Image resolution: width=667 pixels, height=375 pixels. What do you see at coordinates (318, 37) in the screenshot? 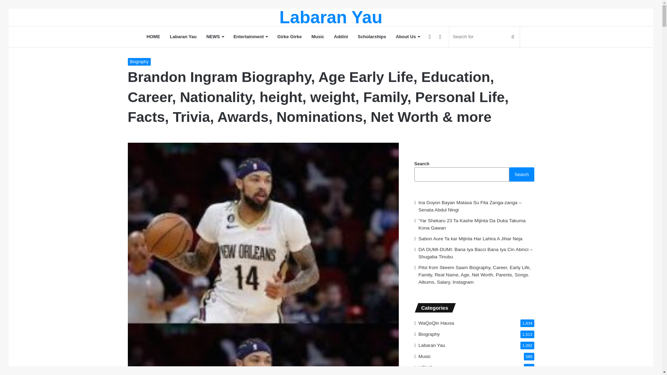
I see `Music` at bounding box center [318, 37].